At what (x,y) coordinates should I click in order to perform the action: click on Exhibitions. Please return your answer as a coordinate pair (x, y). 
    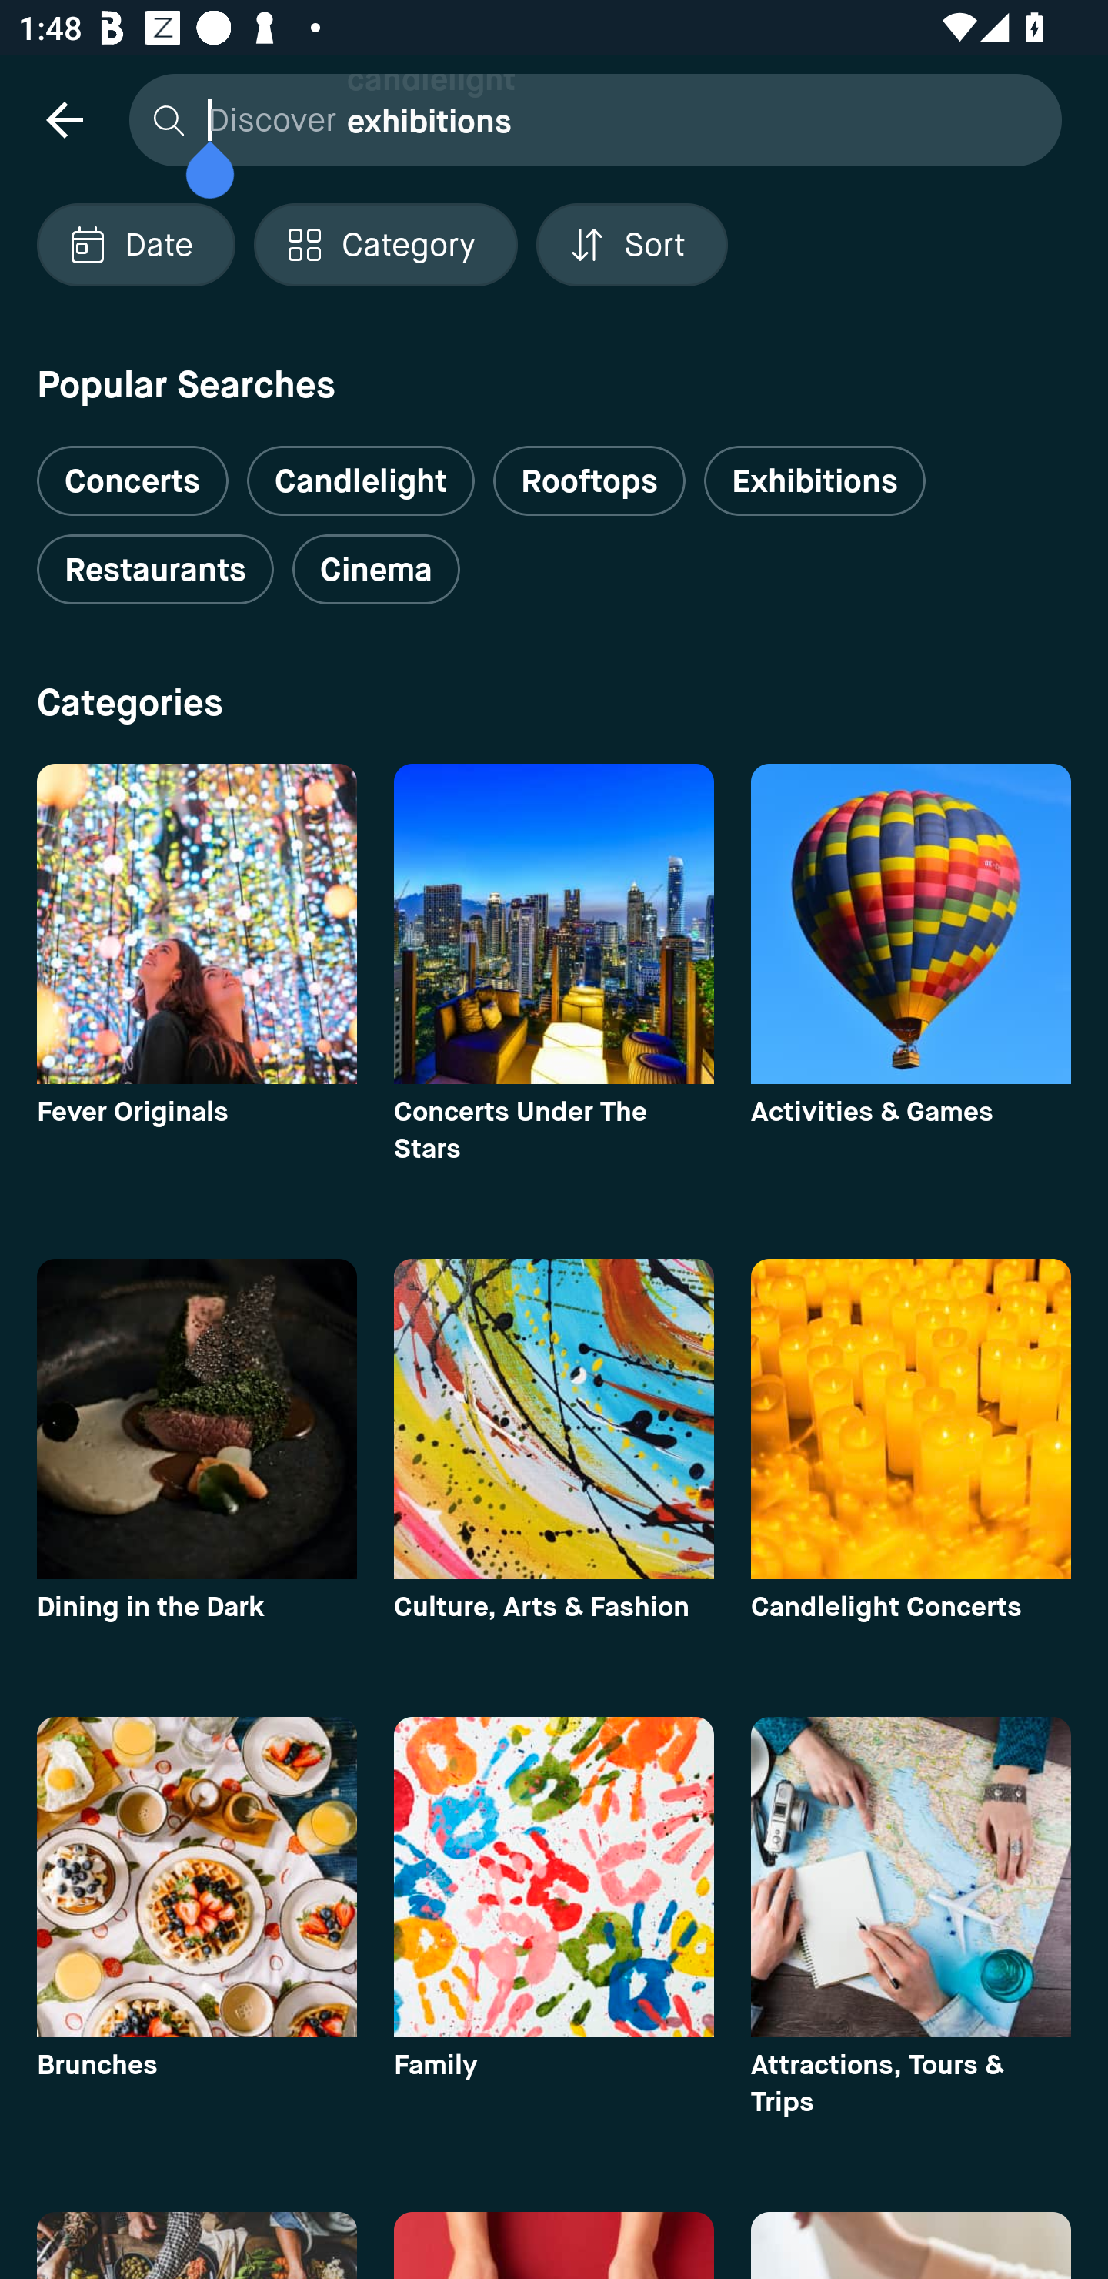
    Looking at the image, I should click on (814, 480).